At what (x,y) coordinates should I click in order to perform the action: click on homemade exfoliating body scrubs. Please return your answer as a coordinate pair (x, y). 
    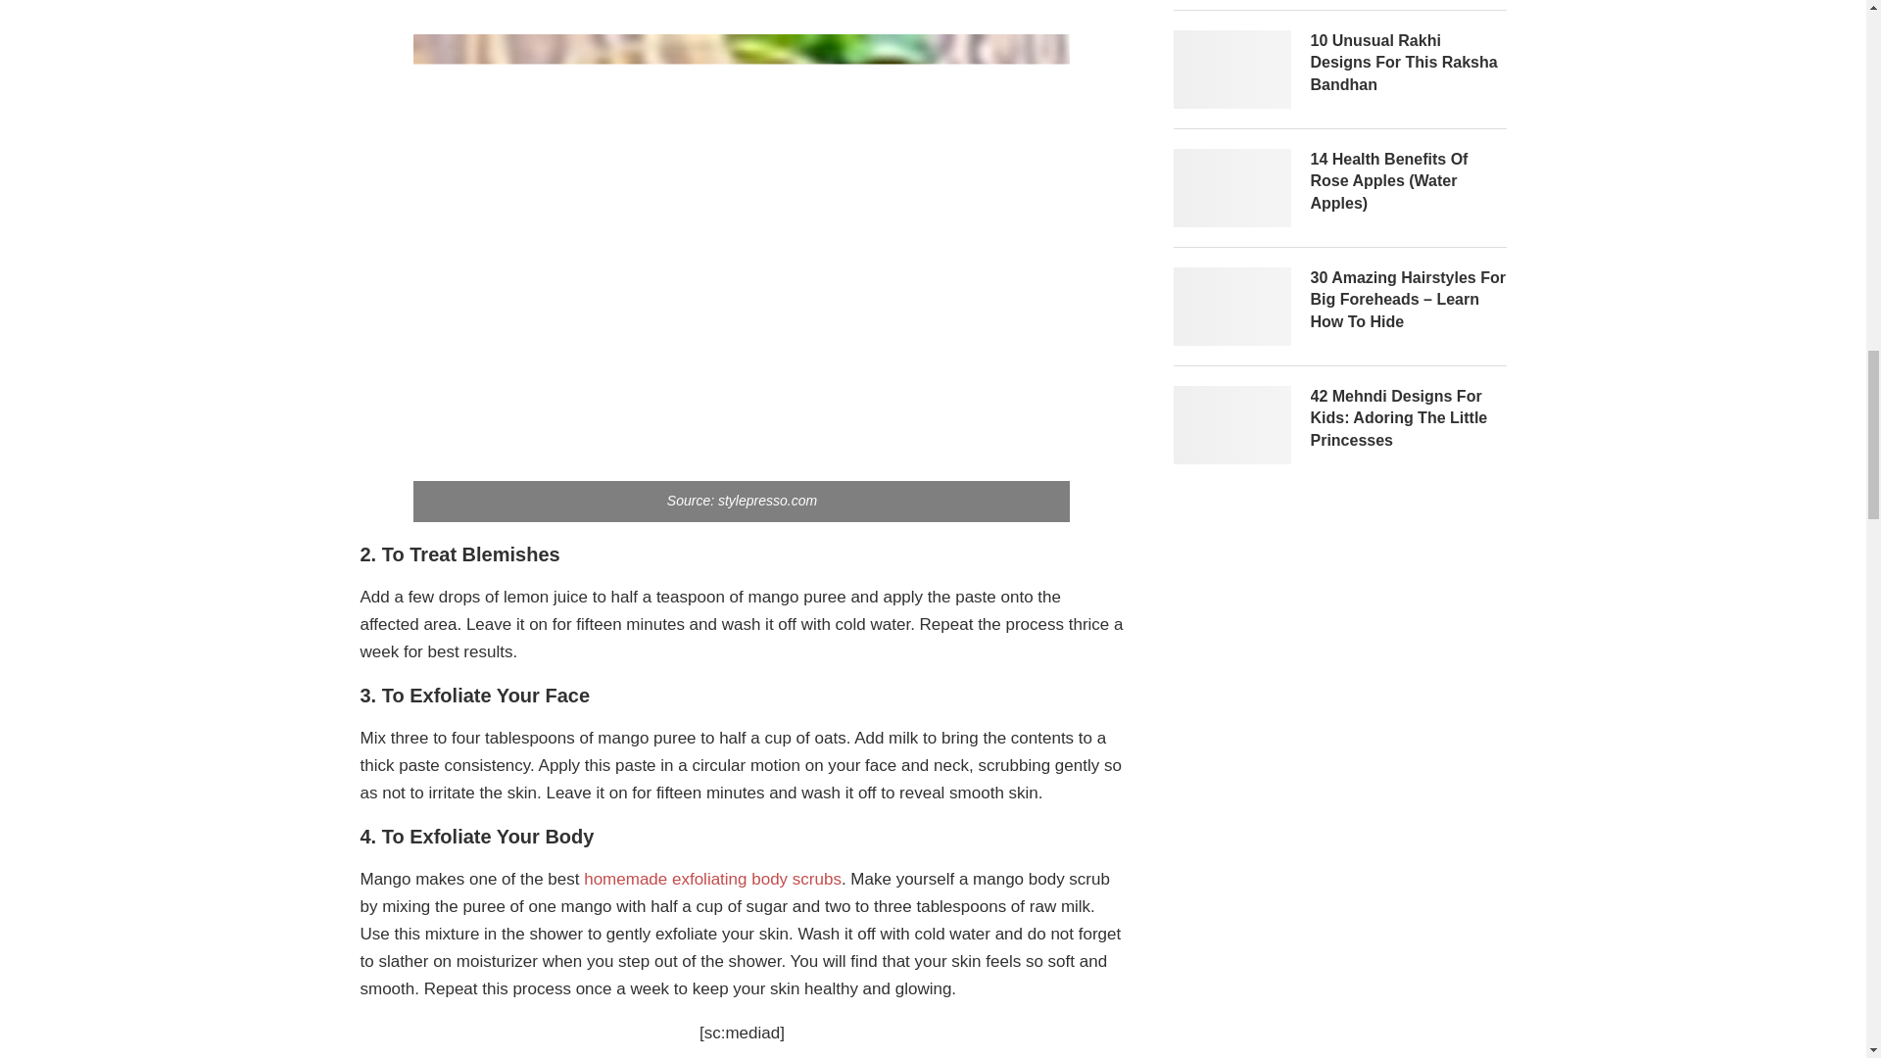
    Looking at the image, I should click on (711, 879).